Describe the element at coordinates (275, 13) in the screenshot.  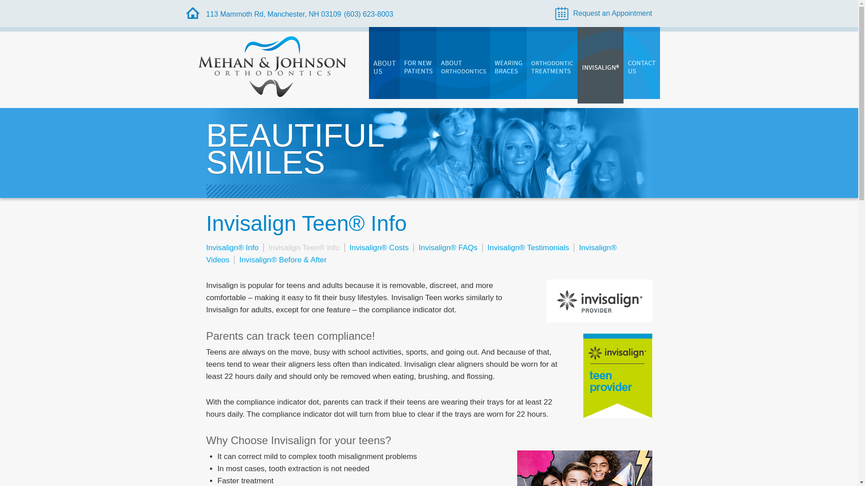
I see `113 Mammoth Rd, Manchester, NH 03109` at that location.